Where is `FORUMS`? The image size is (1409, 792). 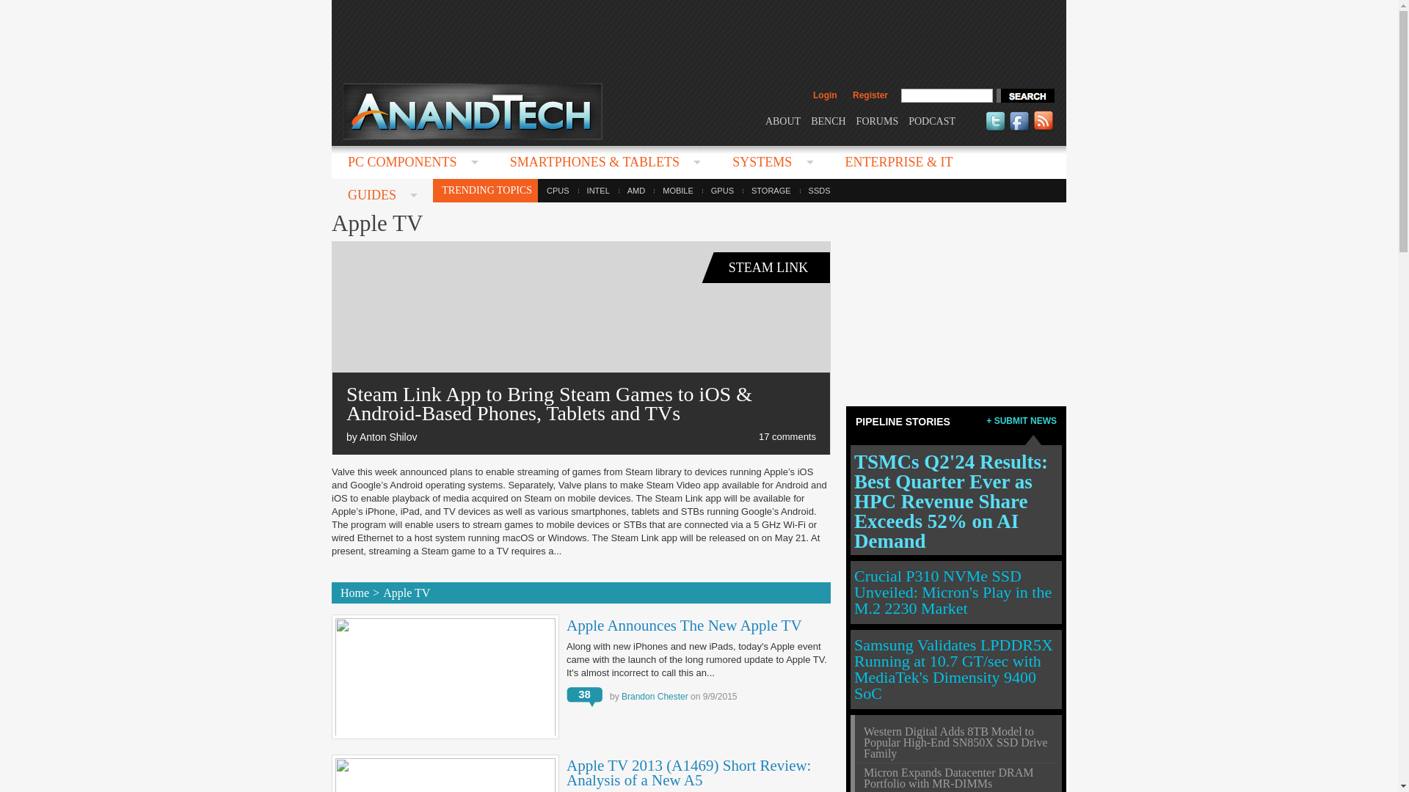 FORUMS is located at coordinates (878, 120).